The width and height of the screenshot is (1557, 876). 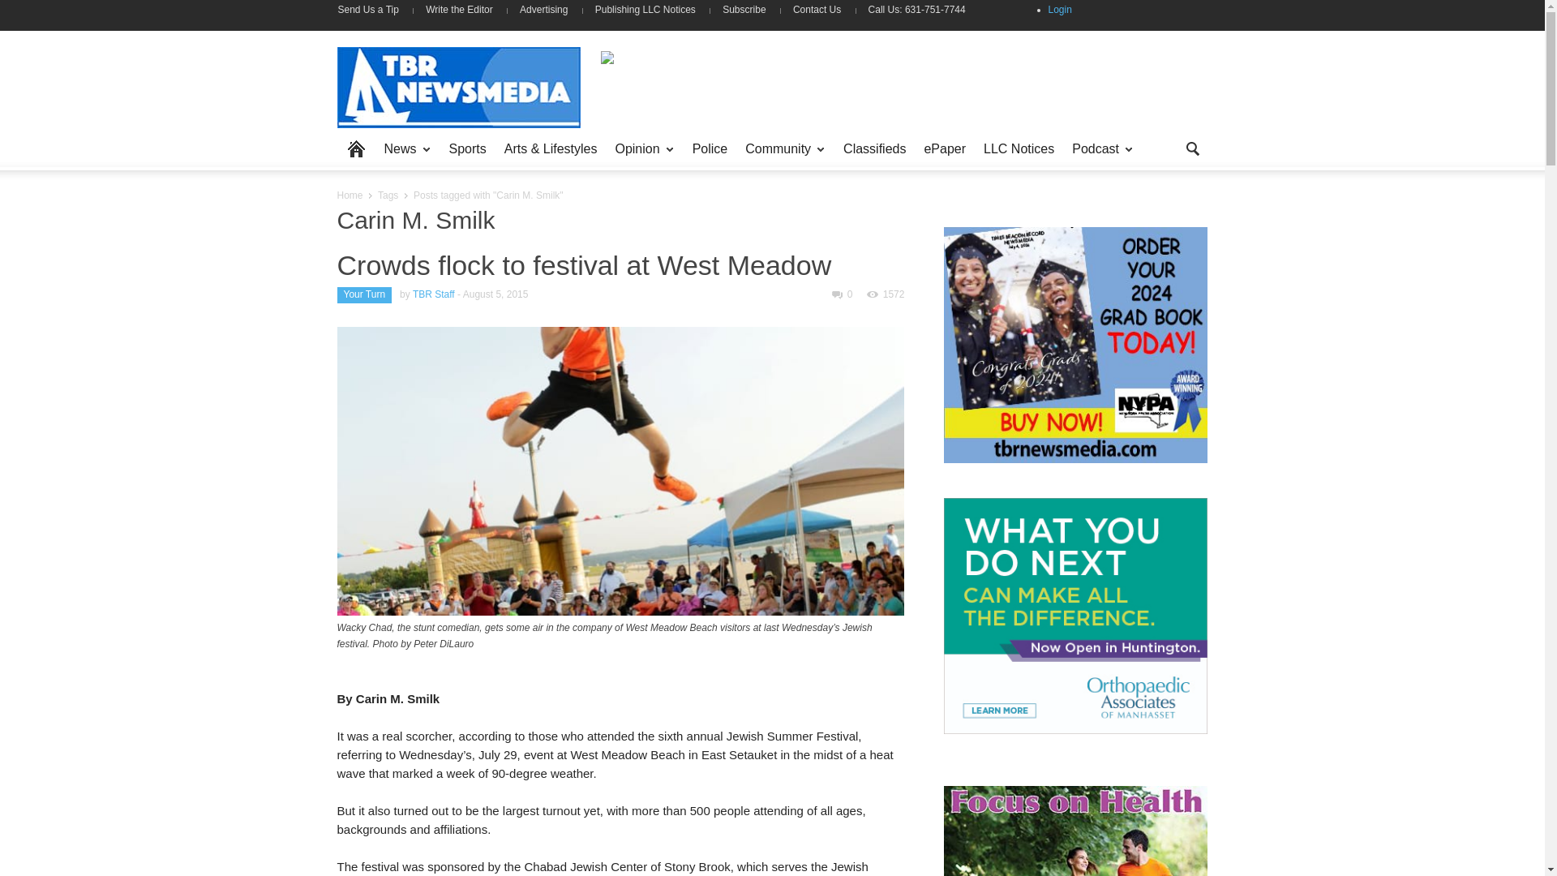 What do you see at coordinates (374, 10) in the screenshot?
I see `Send Us a Tip` at bounding box center [374, 10].